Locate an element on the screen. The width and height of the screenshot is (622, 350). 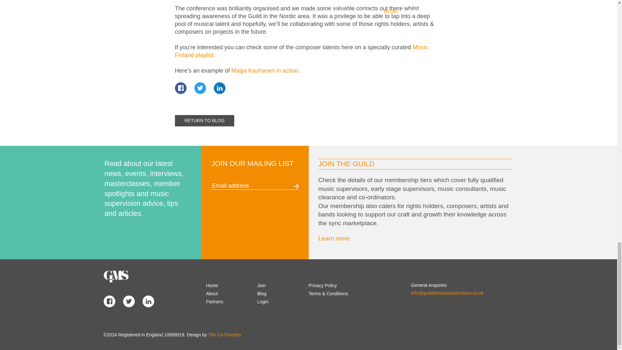
The Co-Foundry is located at coordinates (224, 334).